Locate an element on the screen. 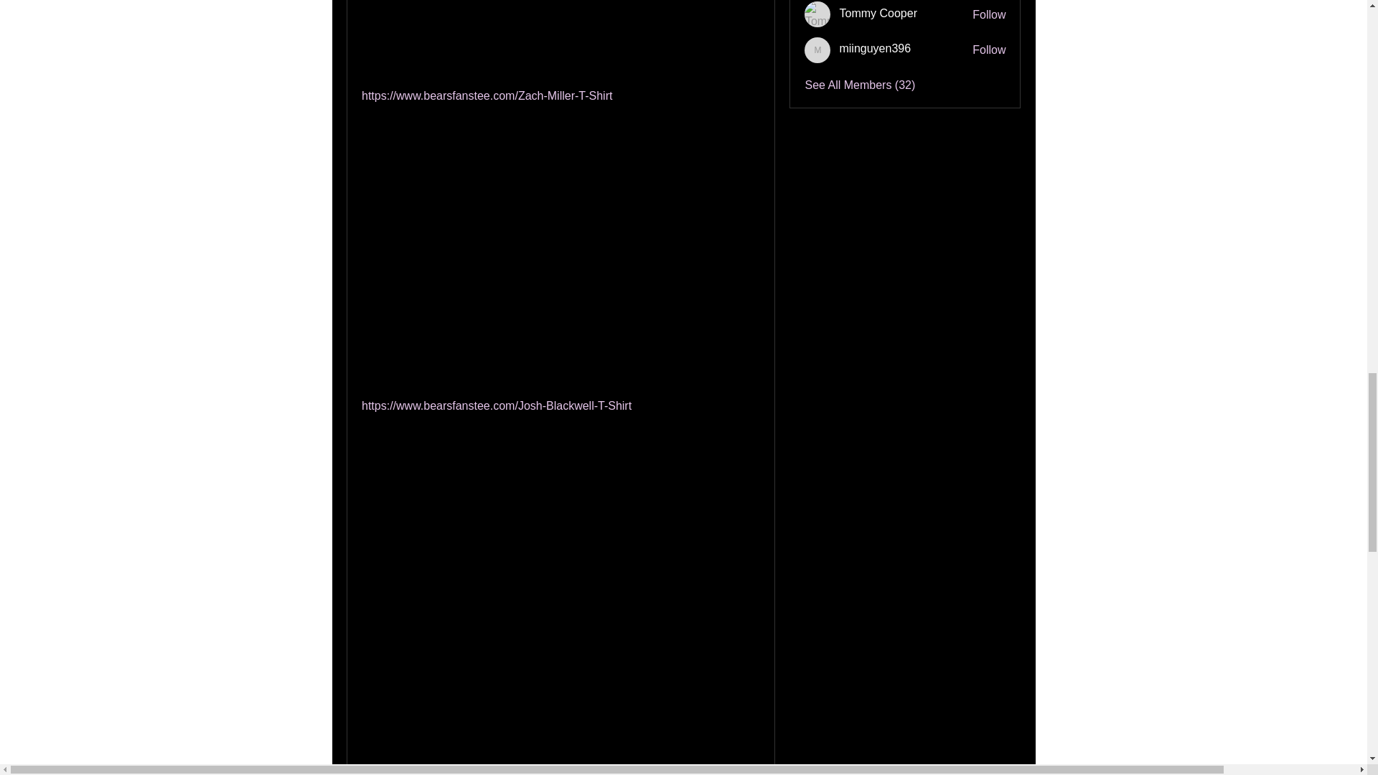 Image resolution: width=1378 pixels, height=775 pixels. Follow is located at coordinates (989, 14).